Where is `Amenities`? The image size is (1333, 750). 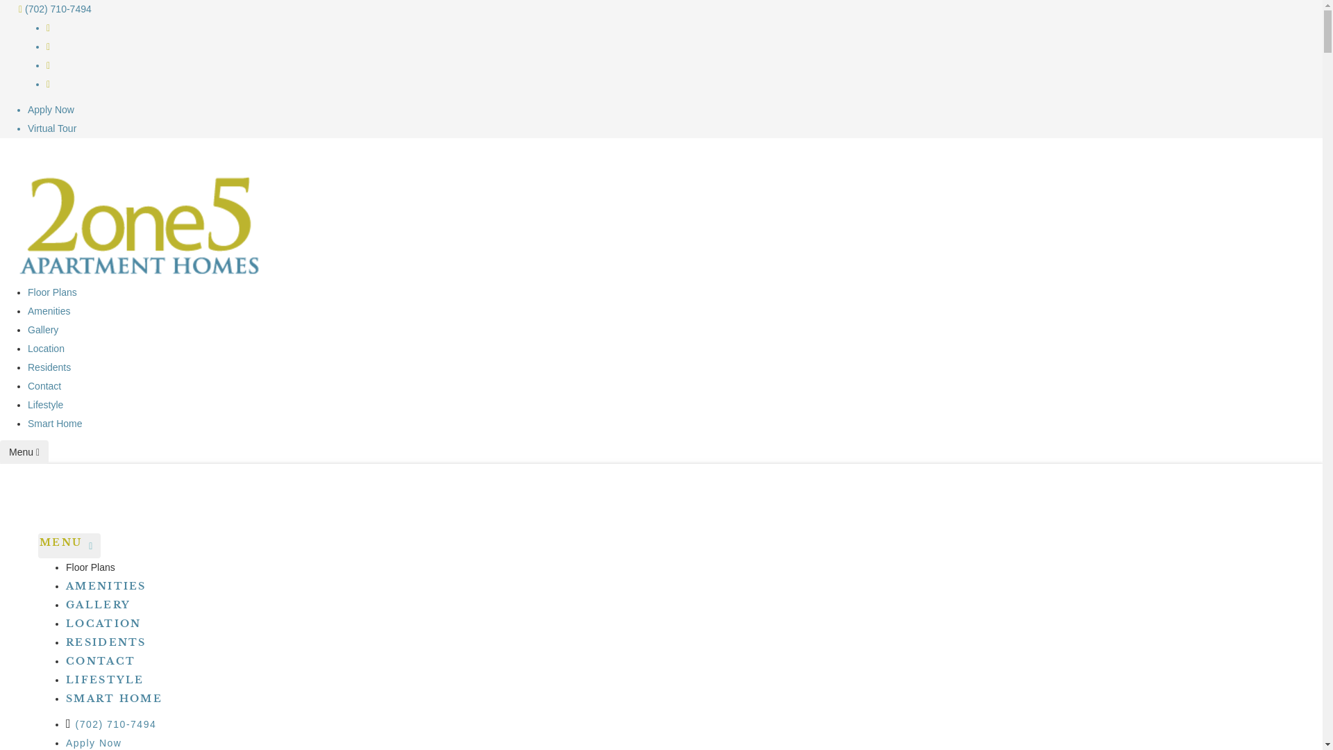
Amenities is located at coordinates (49, 311).